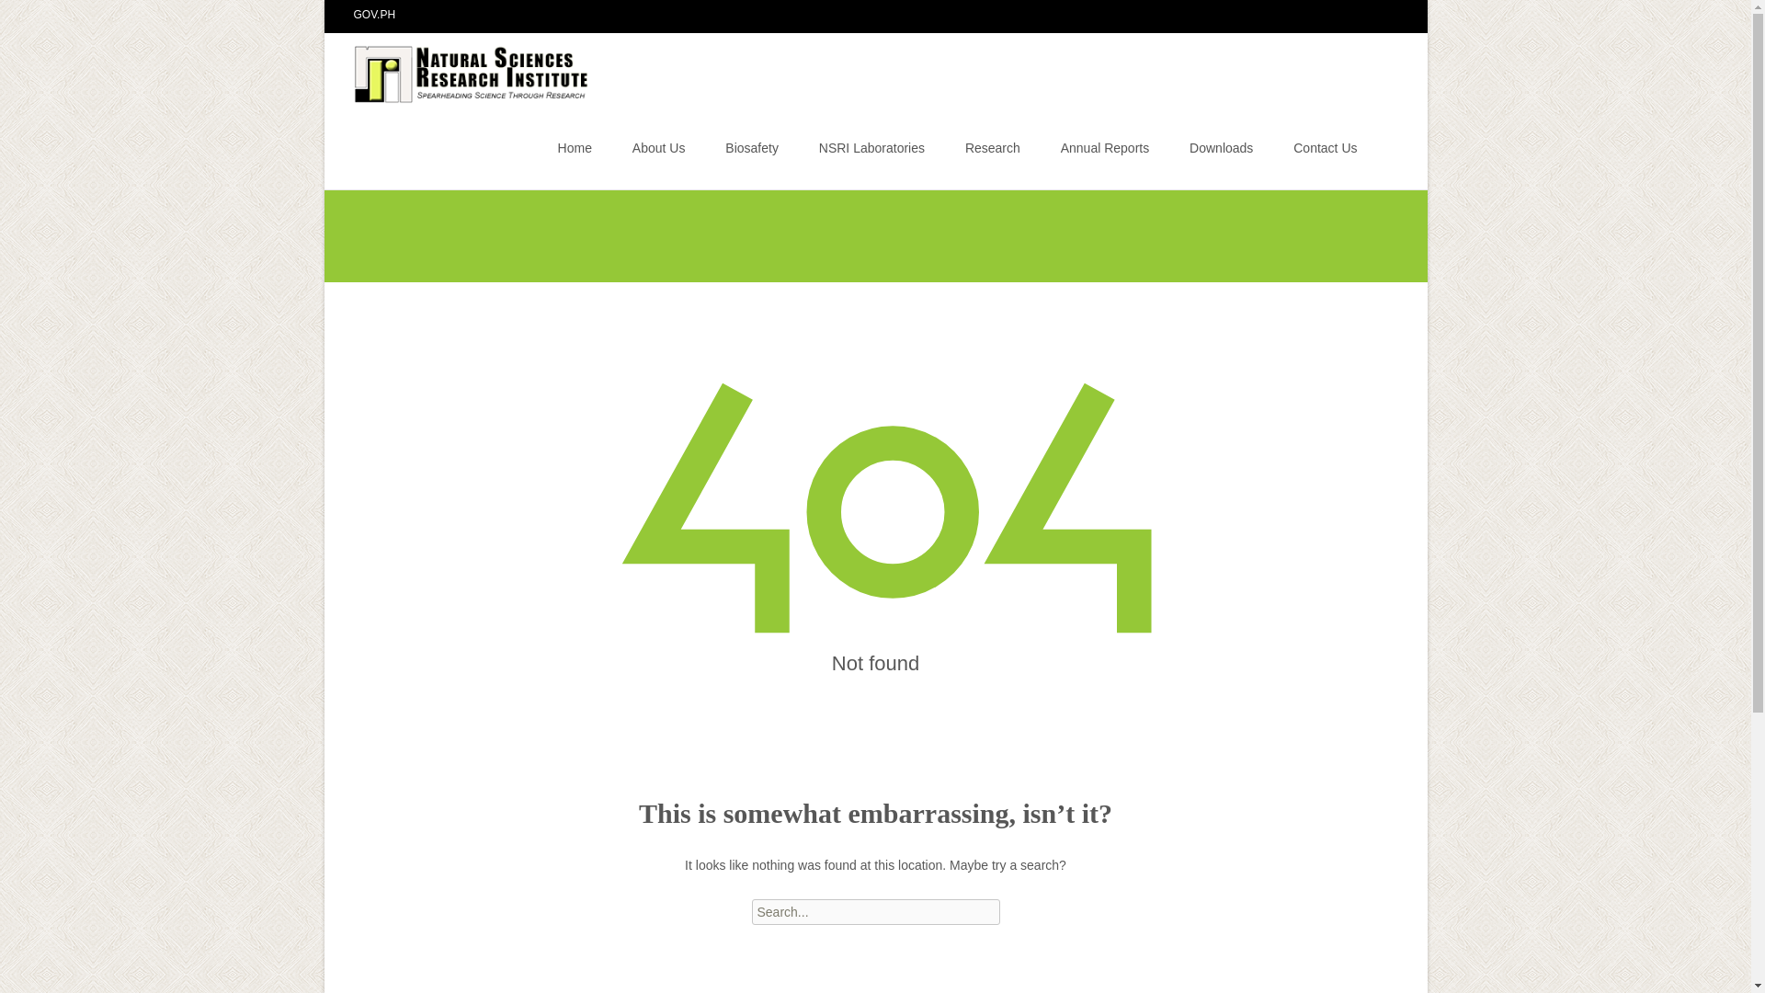 Image resolution: width=1765 pixels, height=993 pixels. What do you see at coordinates (459, 69) in the screenshot?
I see `Natural Sciences Research Institute` at bounding box center [459, 69].